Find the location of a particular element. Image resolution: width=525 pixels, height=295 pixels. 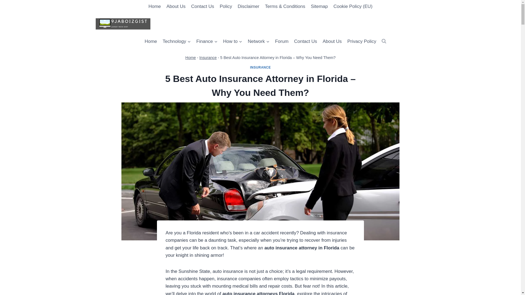

Network is located at coordinates (259, 42).